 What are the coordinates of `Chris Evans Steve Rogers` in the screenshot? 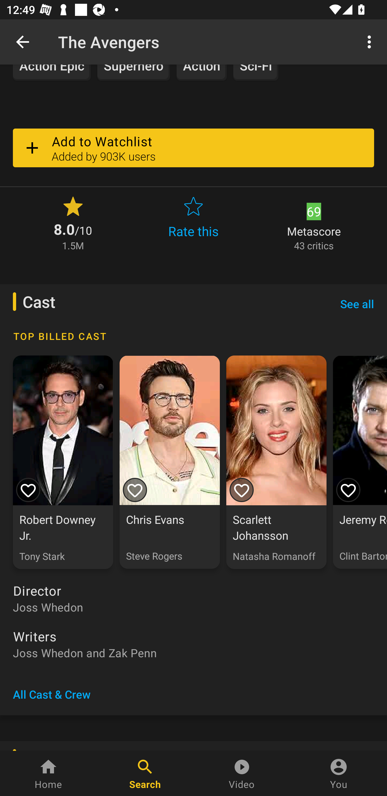 It's located at (169, 463).